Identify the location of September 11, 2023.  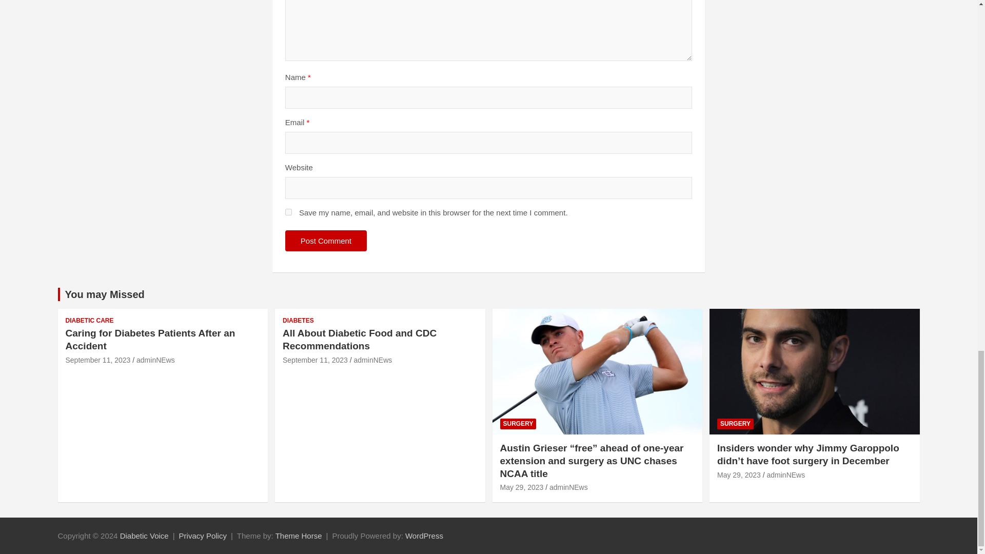
(98, 360).